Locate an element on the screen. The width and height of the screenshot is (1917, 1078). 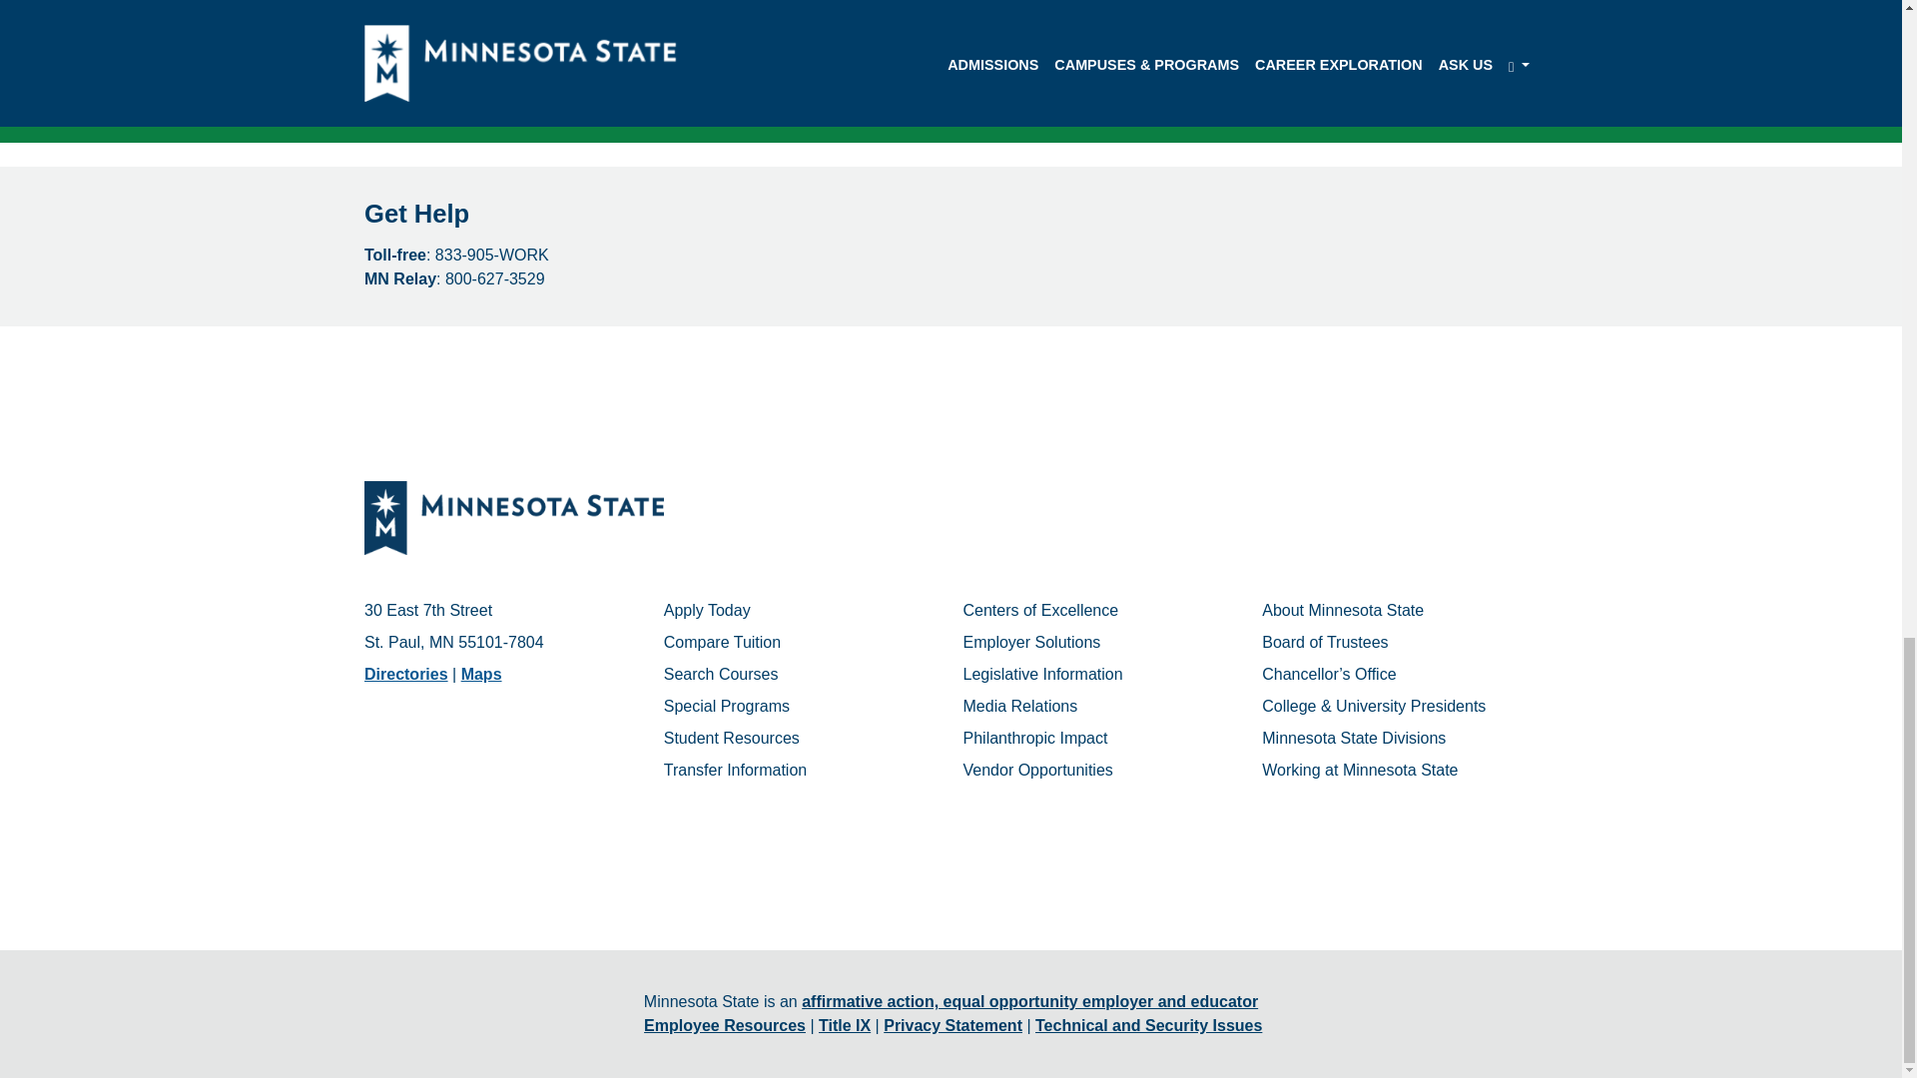
FAQ is located at coordinates (951, 8).